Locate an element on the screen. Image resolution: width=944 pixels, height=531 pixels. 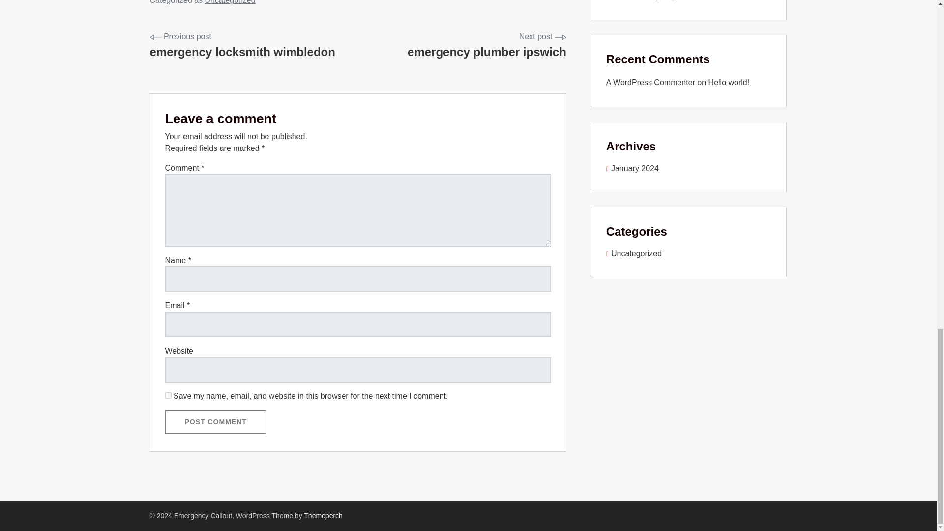
swindon emergency dentist is located at coordinates (632, 168).